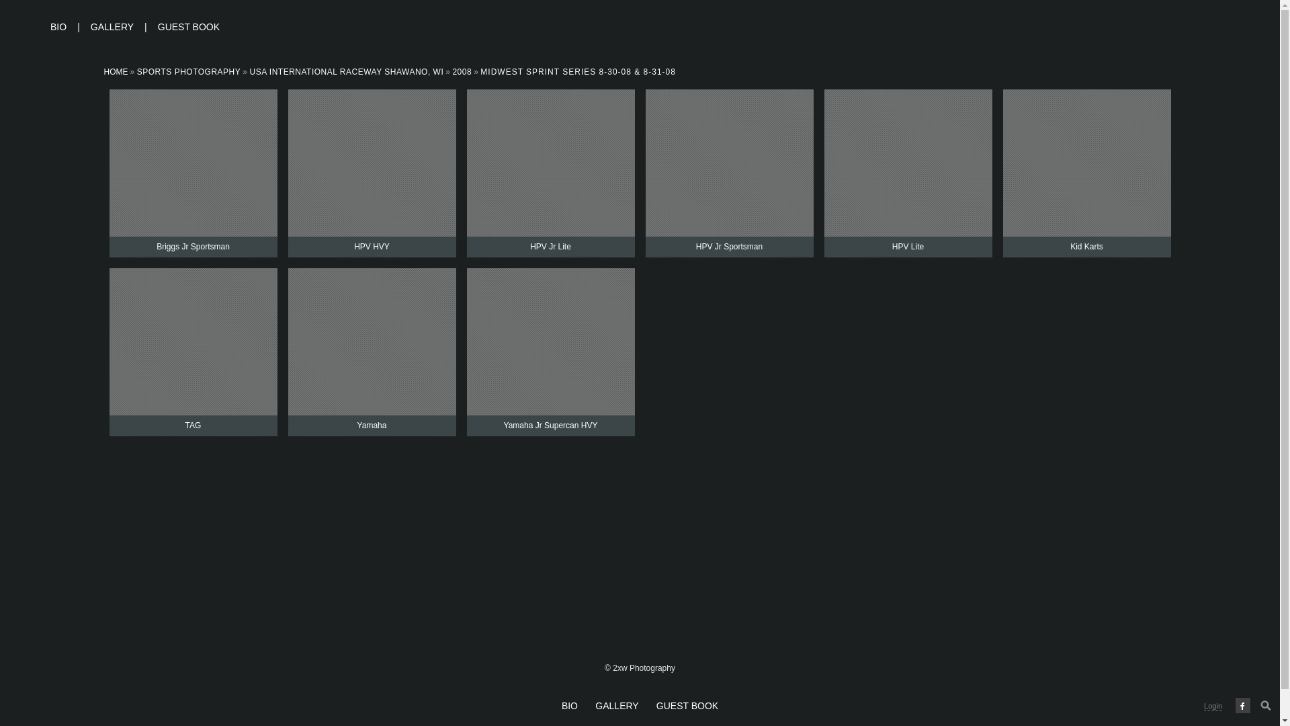 This screenshot has height=726, width=1290. I want to click on 2xw Photography, so click(21, 27).